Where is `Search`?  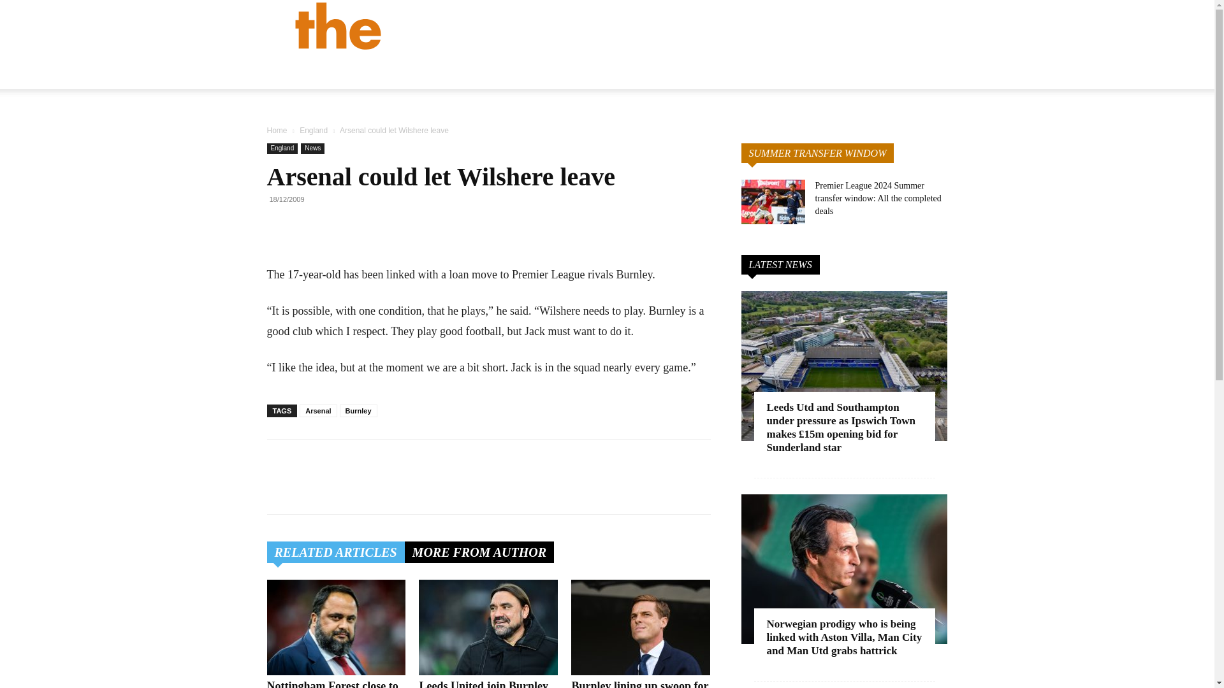 Search is located at coordinates (954, 87).